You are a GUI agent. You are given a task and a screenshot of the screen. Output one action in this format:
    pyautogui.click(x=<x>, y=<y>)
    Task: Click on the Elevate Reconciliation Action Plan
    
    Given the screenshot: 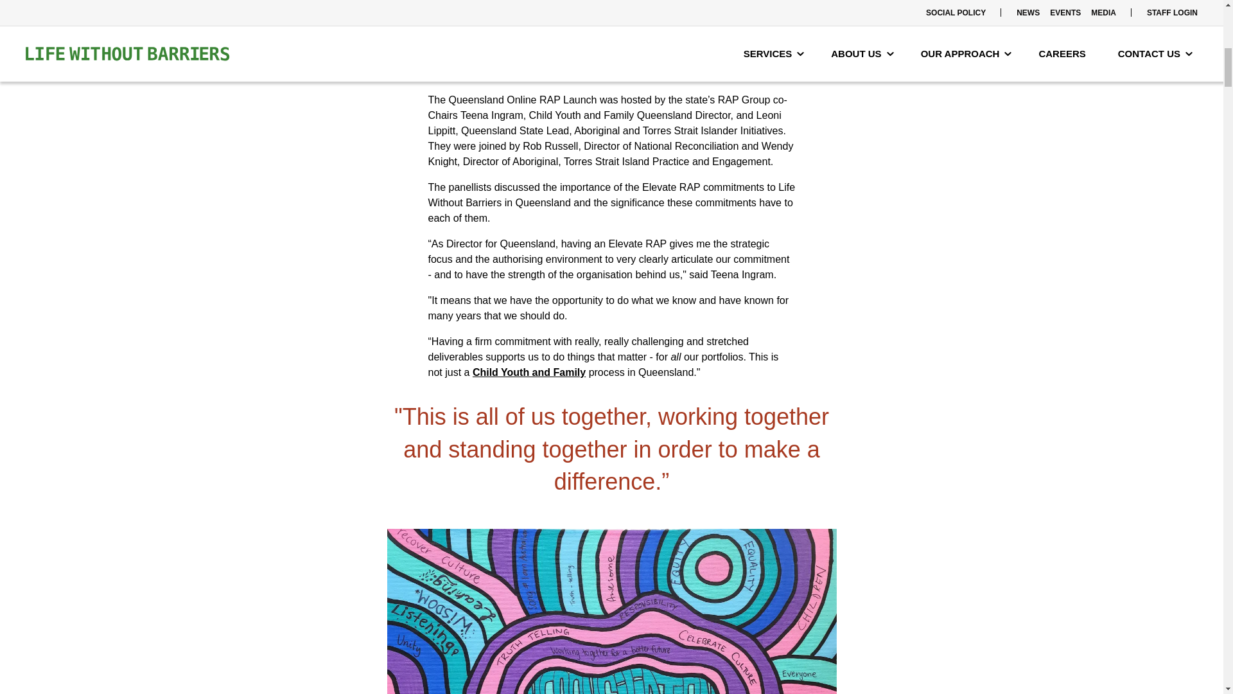 What is the action you would take?
    pyautogui.click(x=608, y=67)
    